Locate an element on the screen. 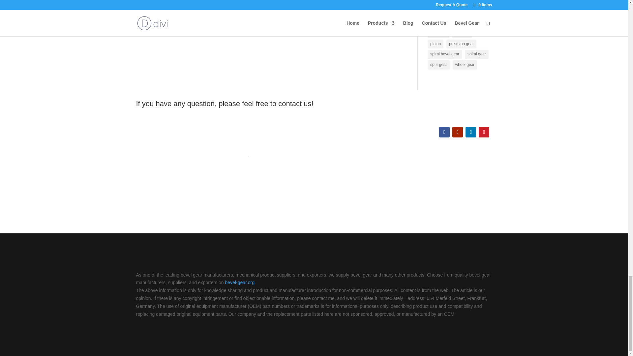 This screenshot has width=633, height=356. Follow on Youtube is located at coordinates (458, 132).